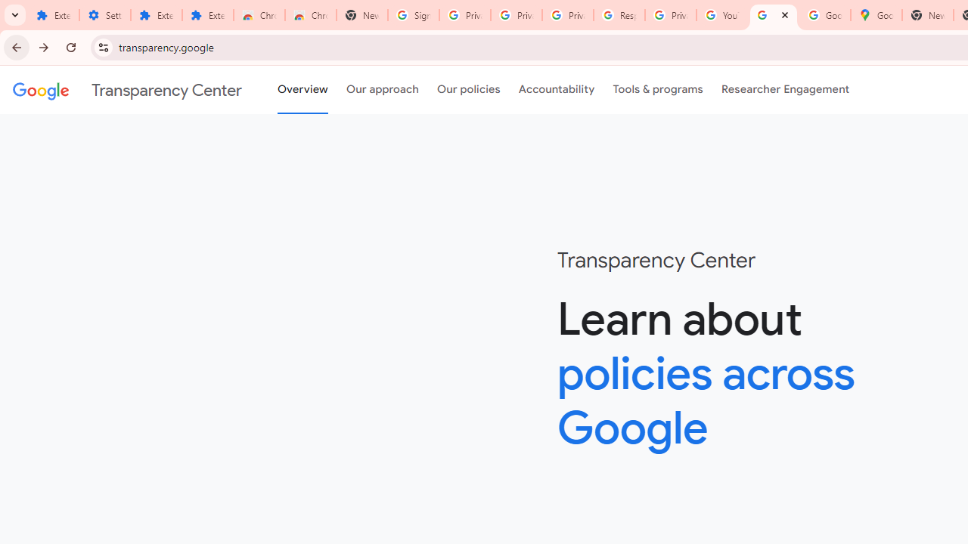 The image size is (968, 544). I want to click on YouTube, so click(721, 15).